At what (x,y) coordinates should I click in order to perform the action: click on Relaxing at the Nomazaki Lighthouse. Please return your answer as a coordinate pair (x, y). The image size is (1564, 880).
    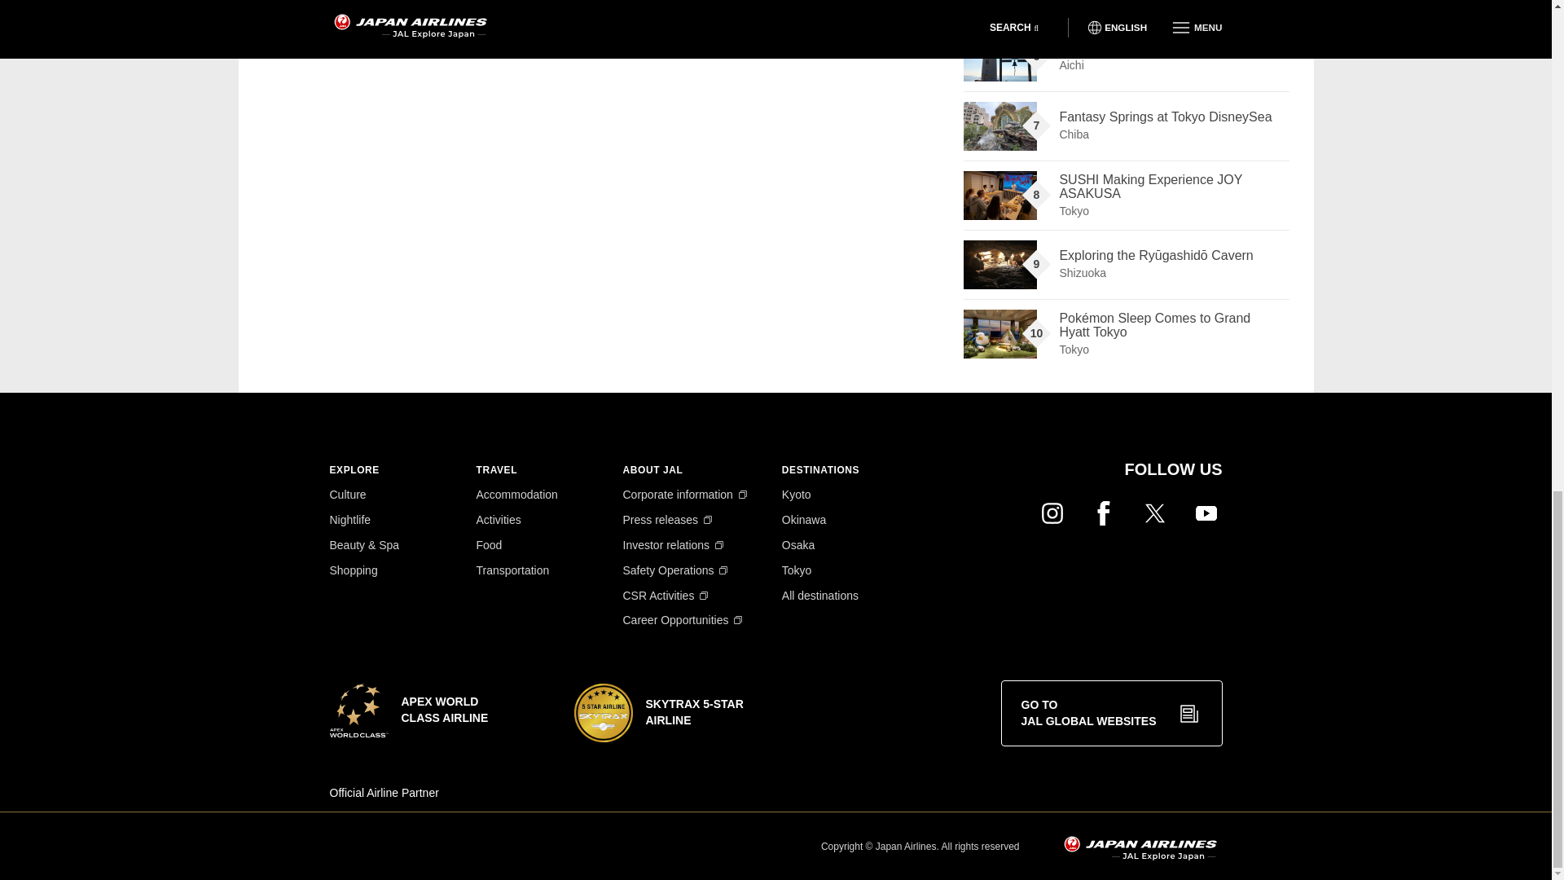
    Looking at the image, I should click on (999, 57).